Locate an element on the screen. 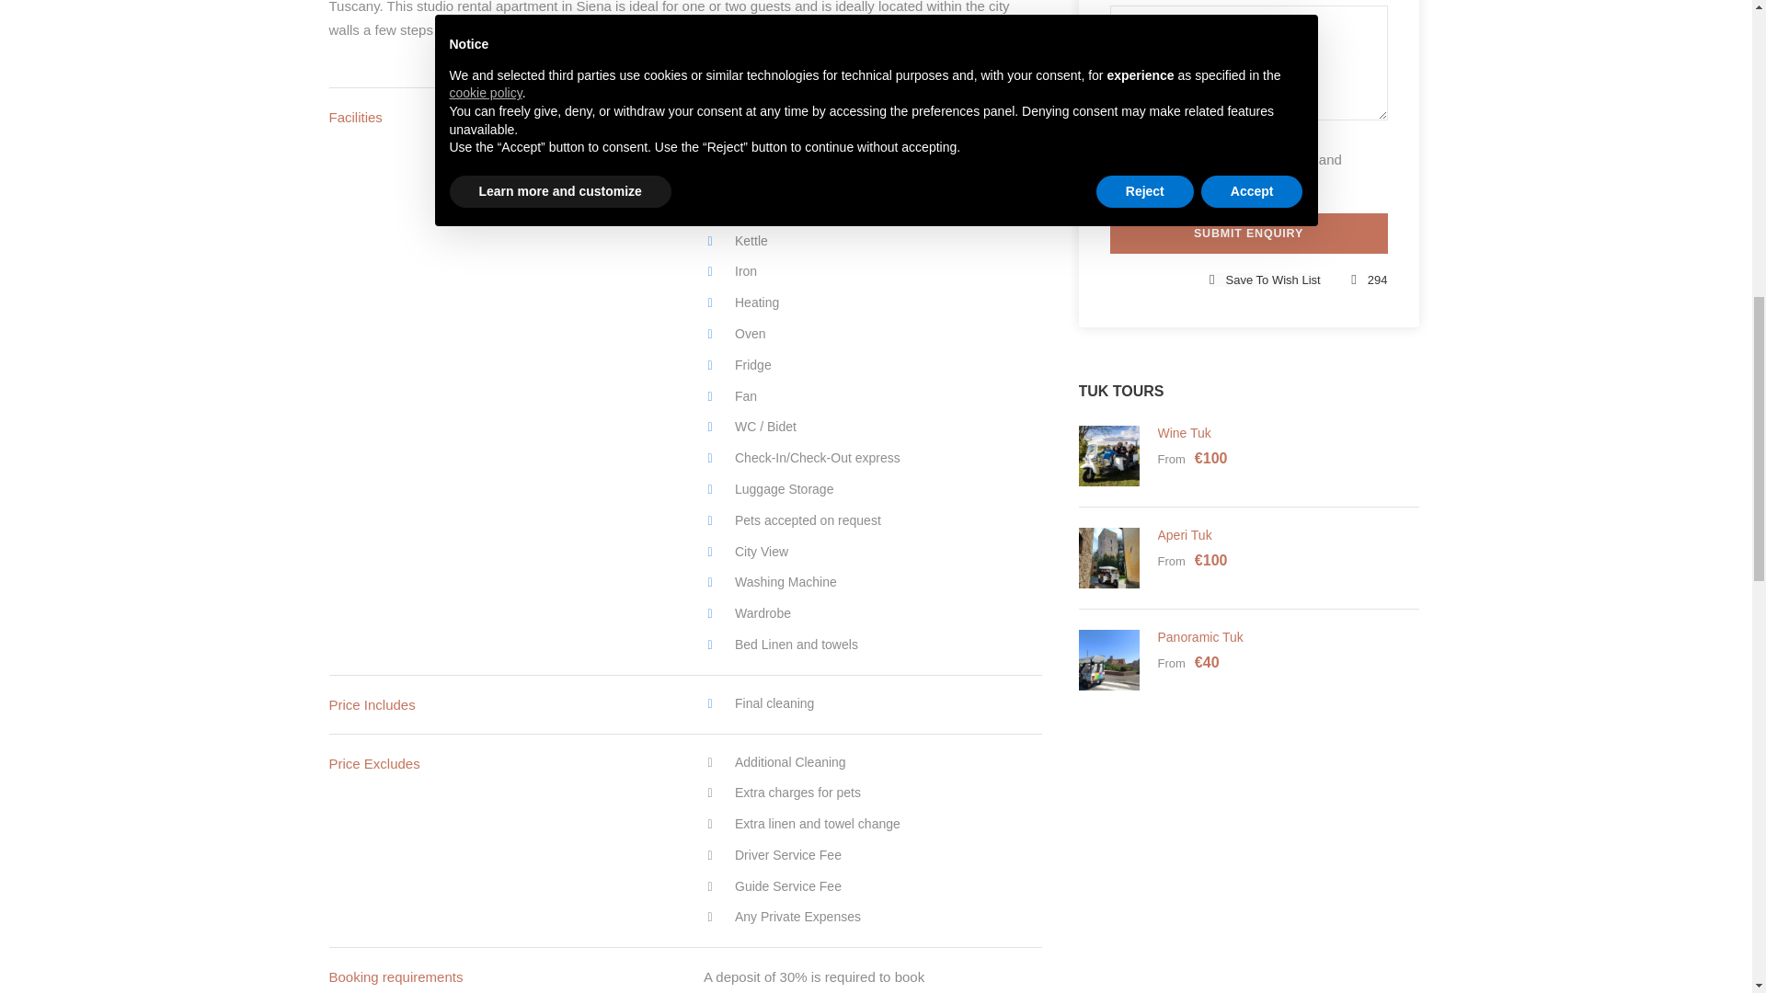  Privacy Statement is located at coordinates (1164, 182).